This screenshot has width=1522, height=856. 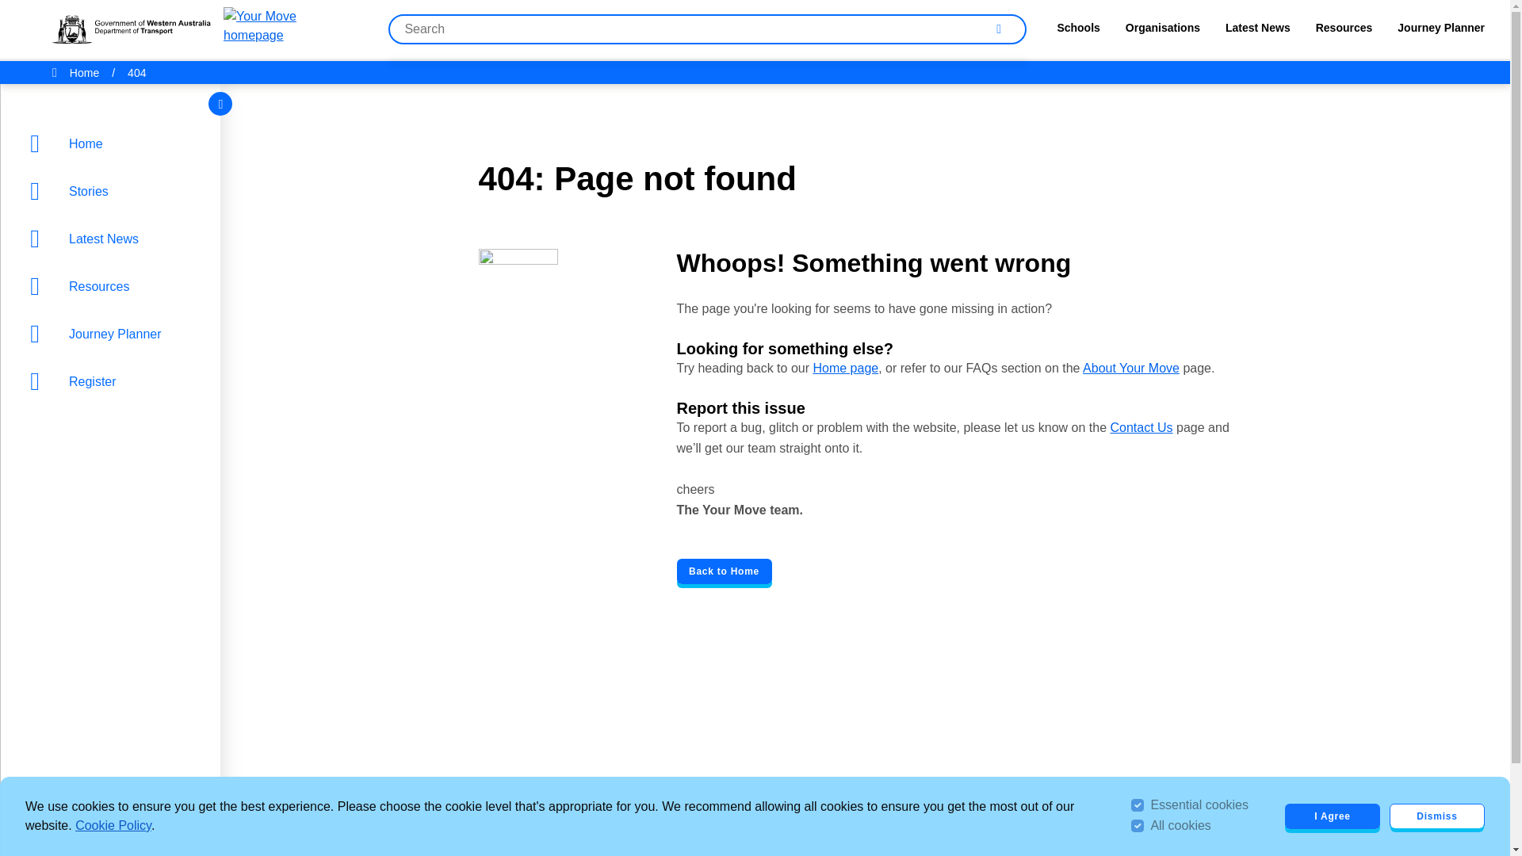 I want to click on toggle sidebar navigation, so click(x=220, y=103).